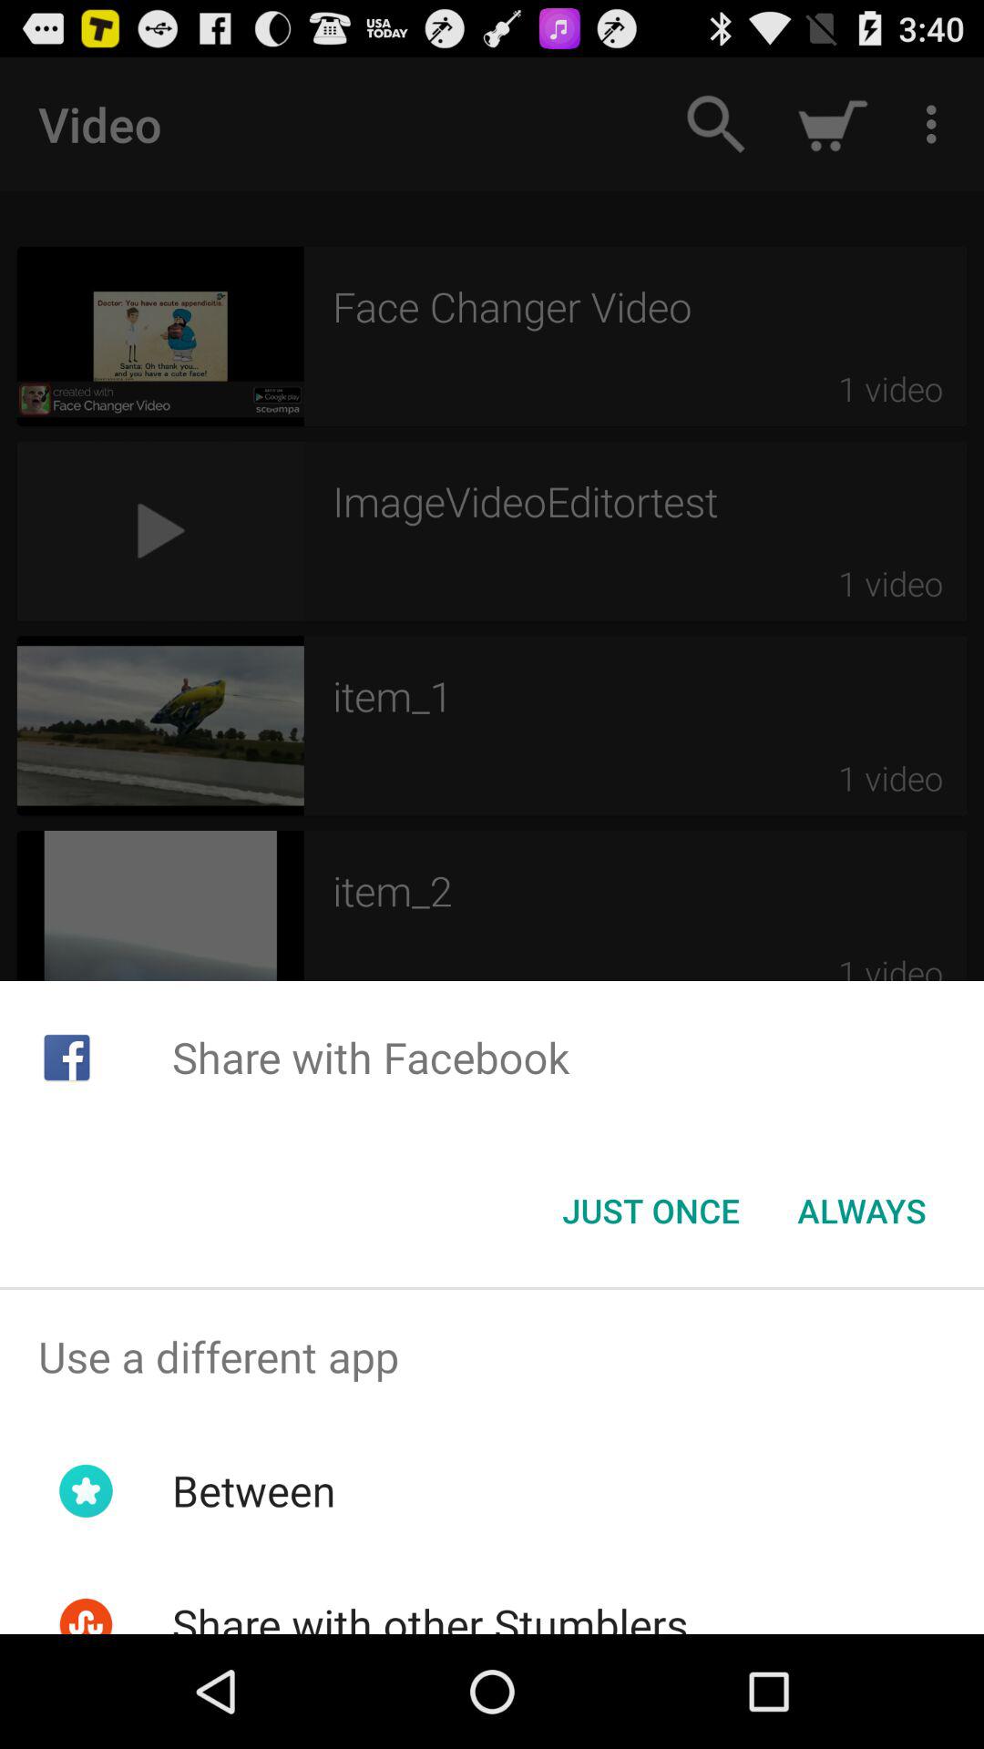 Image resolution: width=984 pixels, height=1749 pixels. I want to click on flip until always, so click(862, 1211).